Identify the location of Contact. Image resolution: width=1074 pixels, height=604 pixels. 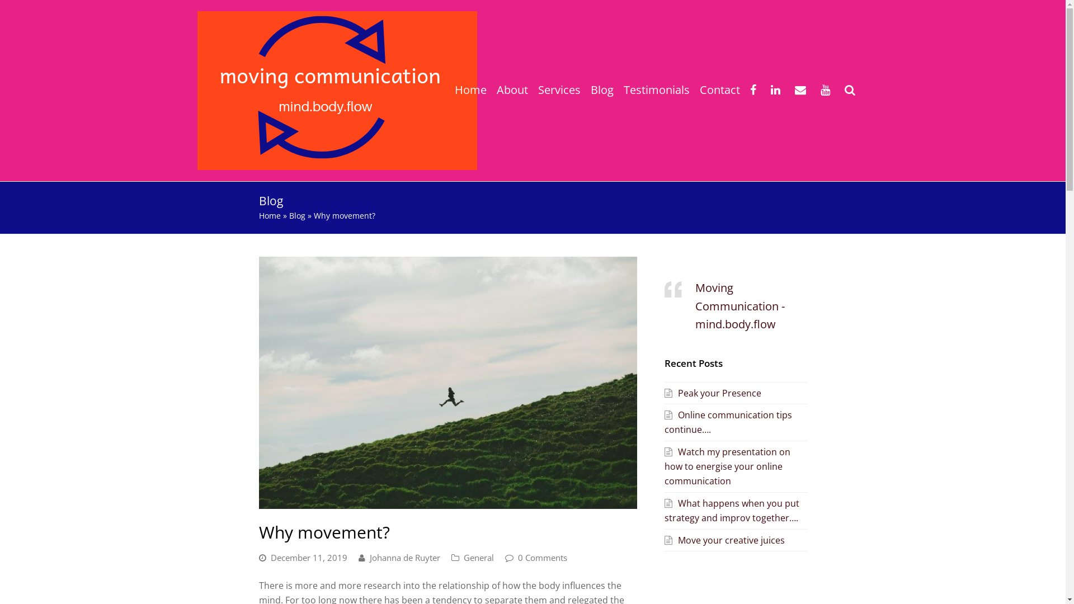
(720, 91).